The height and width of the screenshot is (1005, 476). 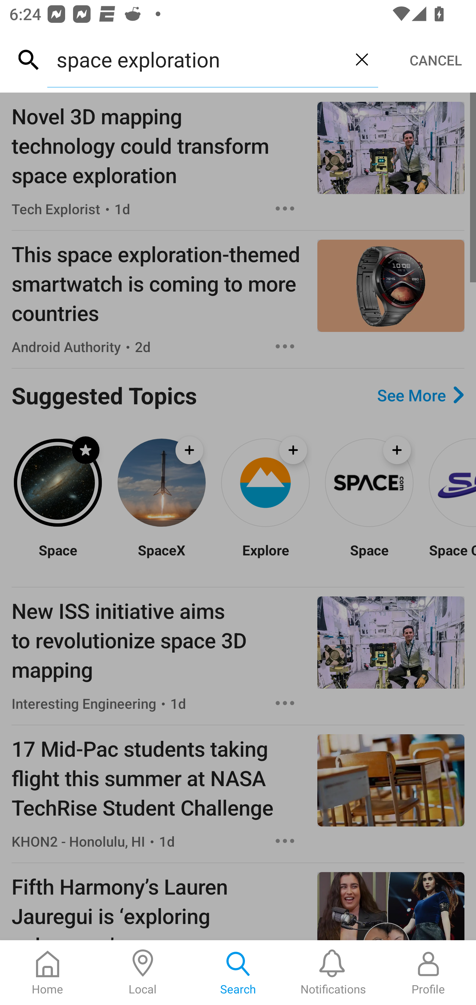 What do you see at coordinates (265, 558) in the screenshot?
I see `Explore` at bounding box center [265, 558].